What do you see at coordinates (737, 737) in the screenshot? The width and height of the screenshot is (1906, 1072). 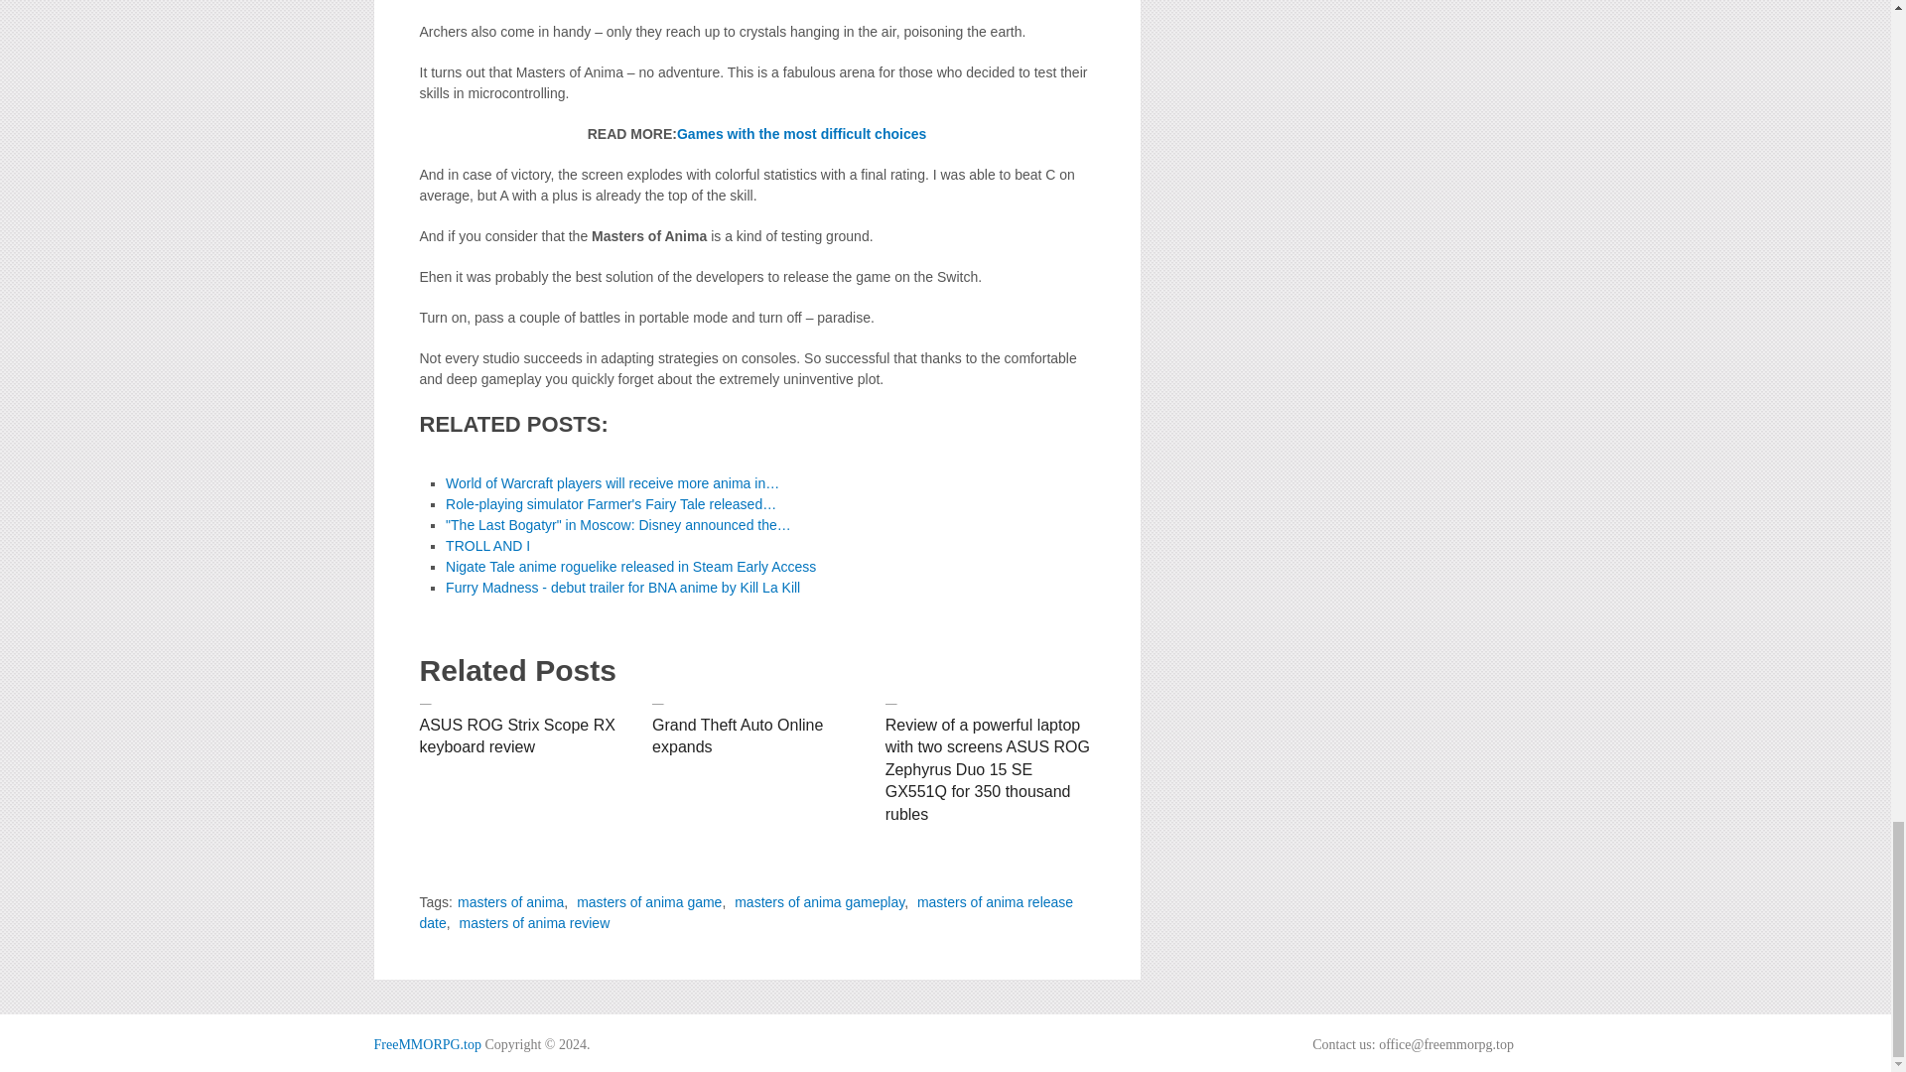 I see `Grand Theft Auto Online expands` at bounding box center [737, 737].